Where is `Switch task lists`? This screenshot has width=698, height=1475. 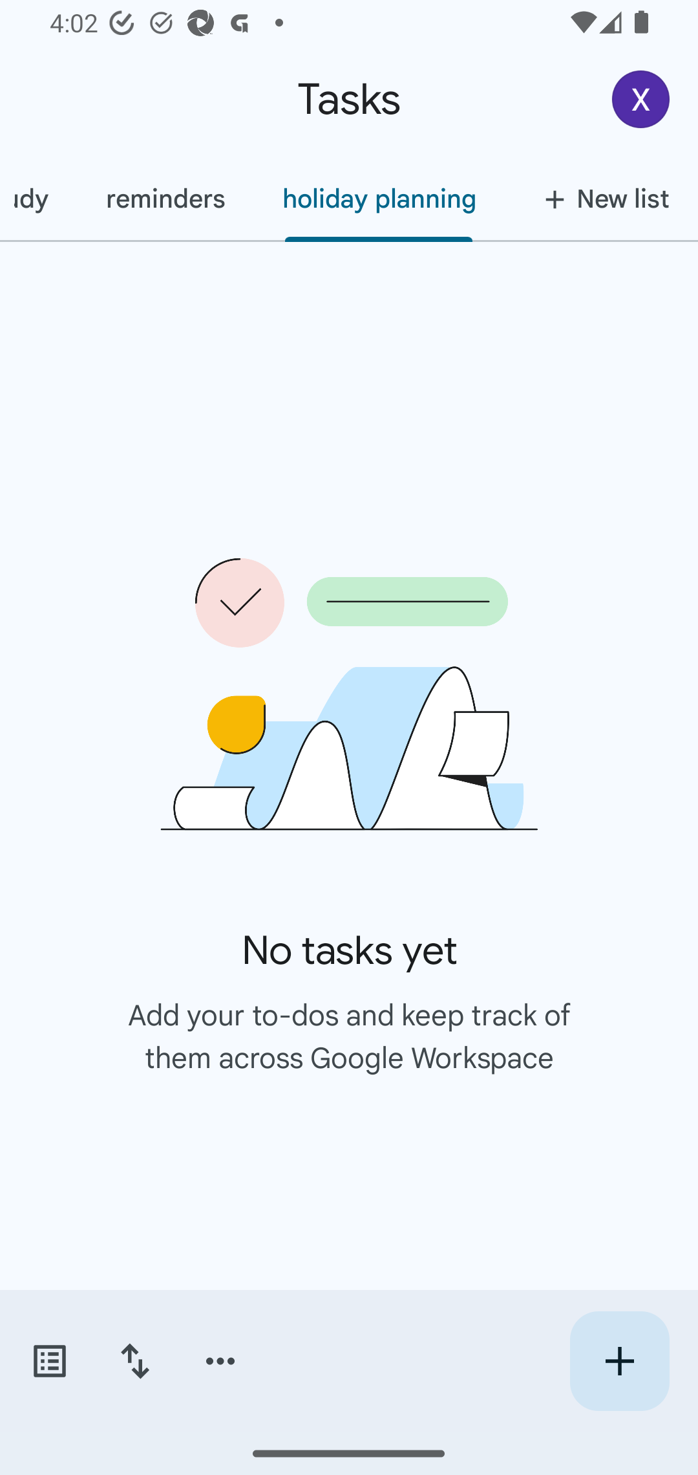
Switch task lists is located at coordinates (49, 1361).